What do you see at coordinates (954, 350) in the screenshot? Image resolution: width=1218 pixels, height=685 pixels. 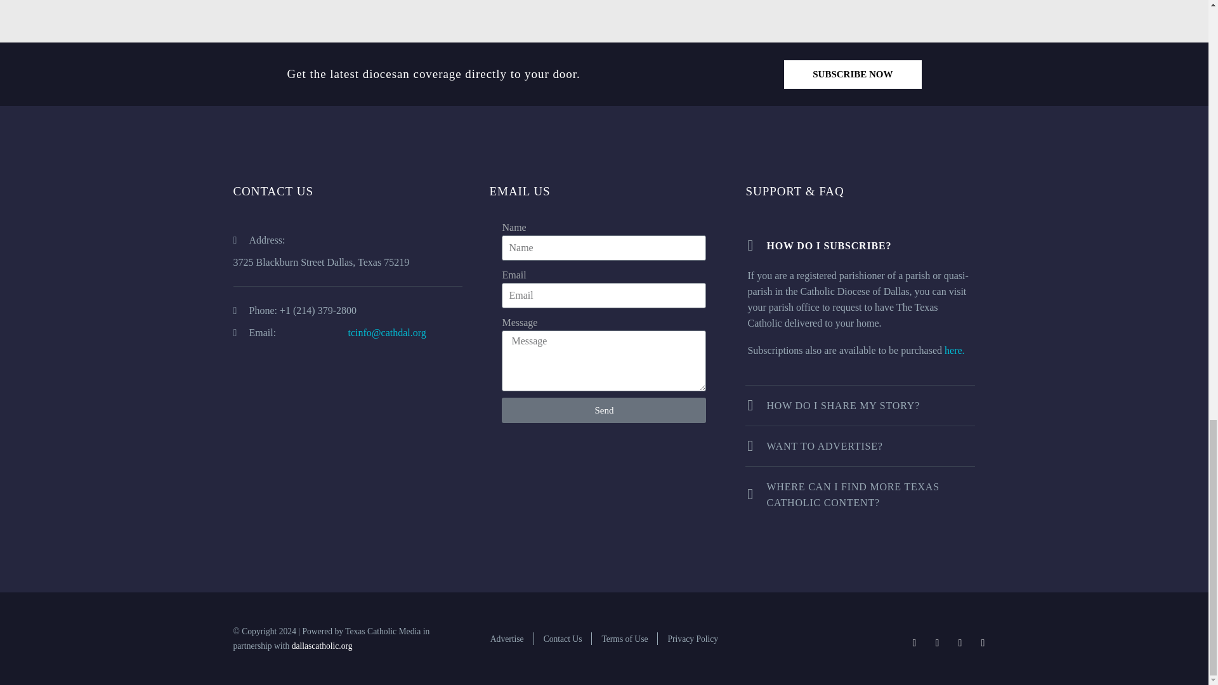 I see `here.` at bounding box center [954, 350].